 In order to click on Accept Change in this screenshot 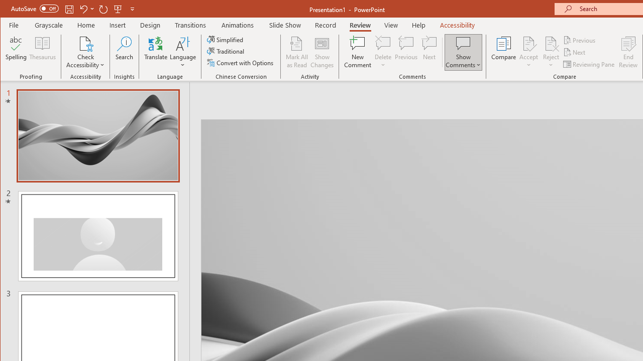, I will do `click(528, 43)`.